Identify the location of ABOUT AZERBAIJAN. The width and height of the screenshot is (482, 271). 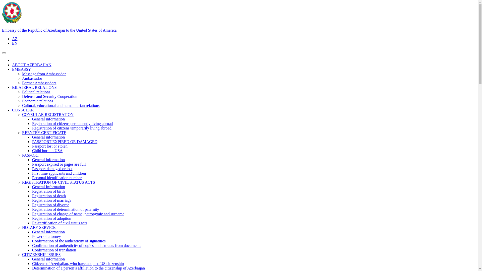
(32, 65).